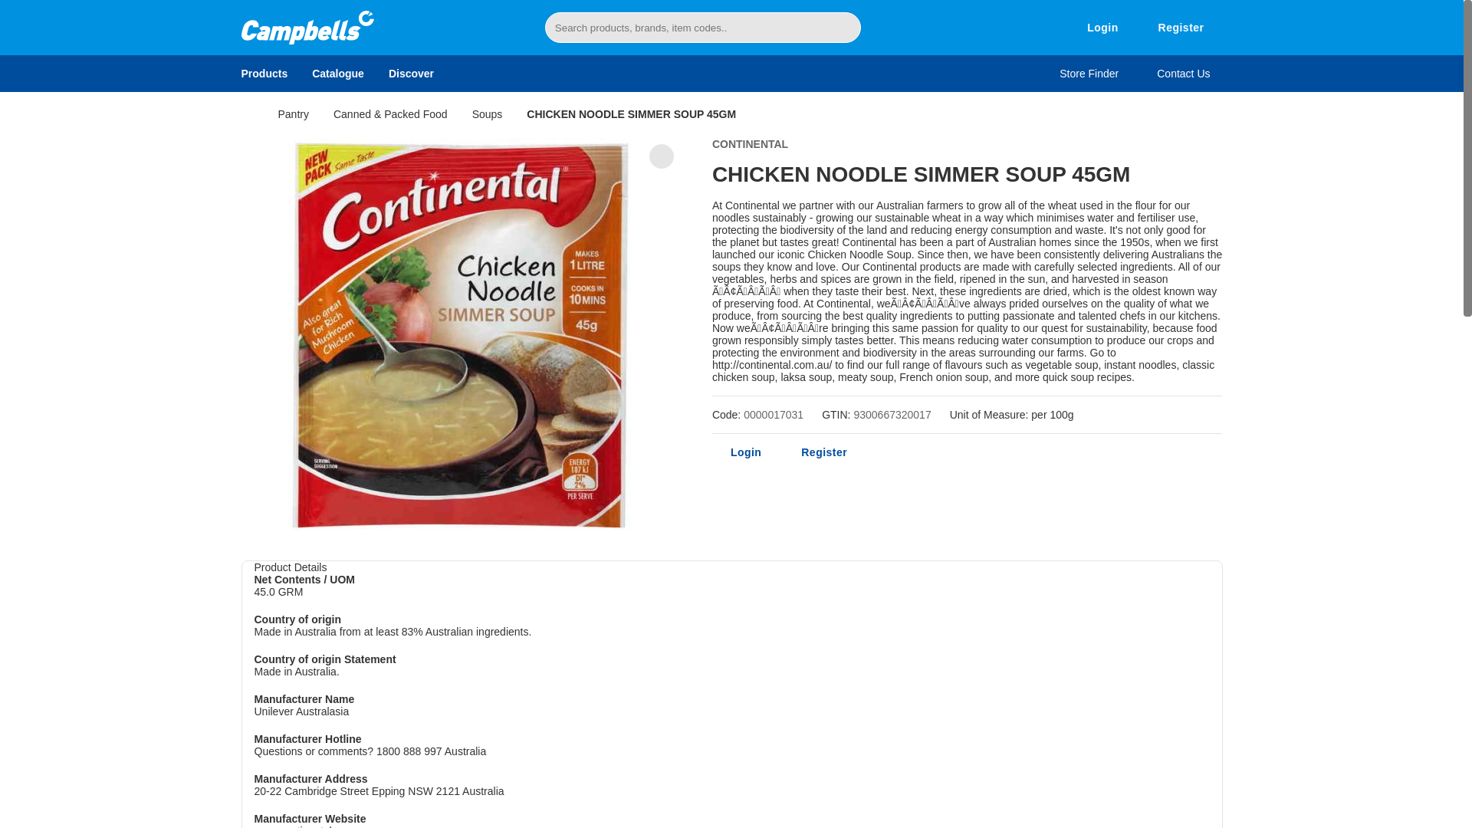  What do you see at coordinates (1102, 28) in the screenshot?
I see `Login` at bounding box center [1102, 28].